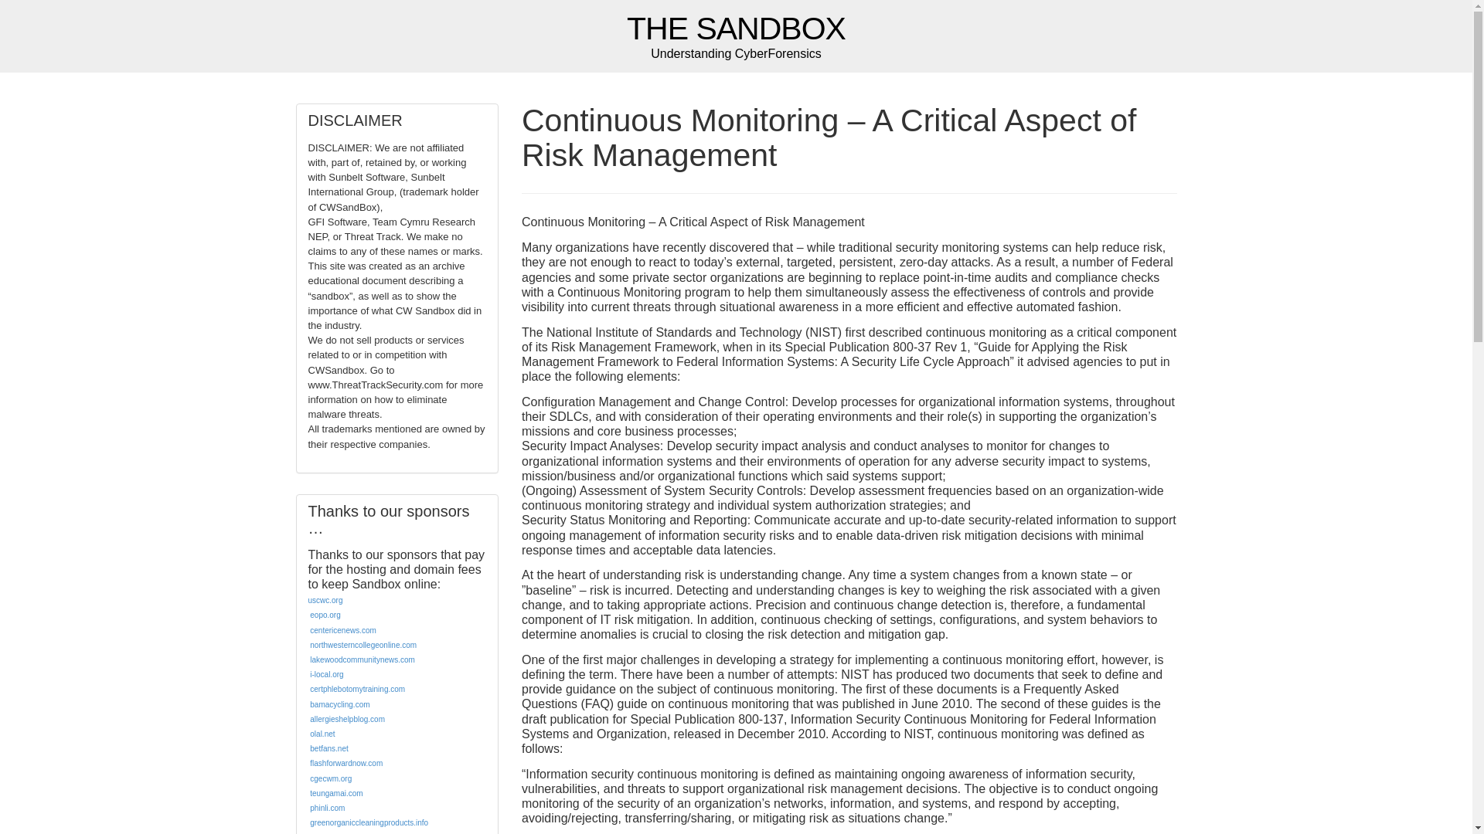 This screenshot has width=1484, height=834. Describe the element at coordinates (346, 763) in the screenshot. I see `flashforwardnow.com` at that location.